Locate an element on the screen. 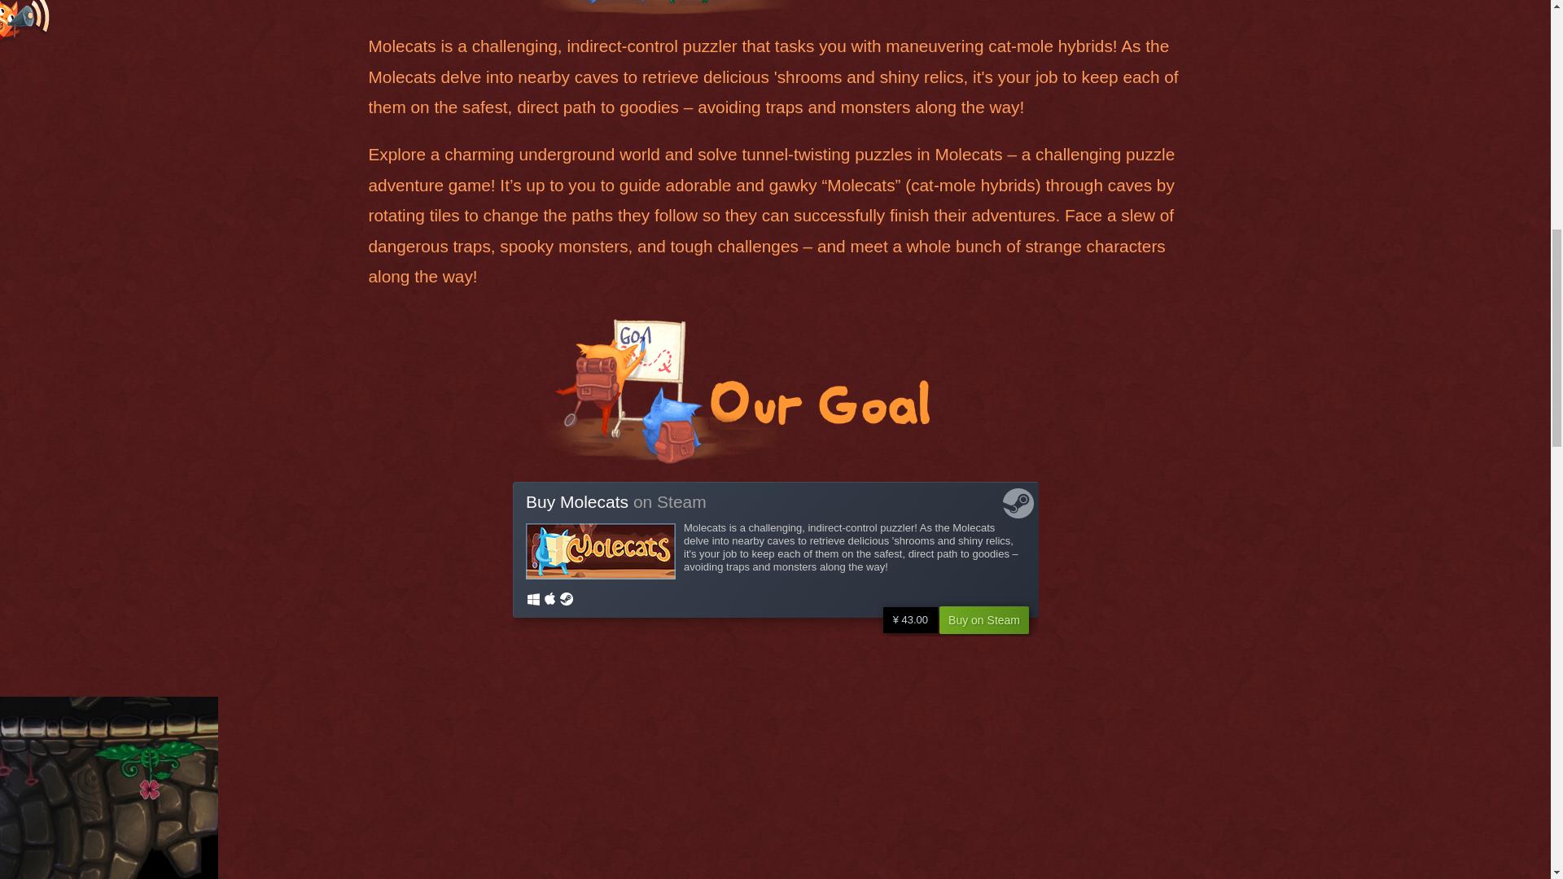  Support Molecats! is located at coordinates (734, 387).